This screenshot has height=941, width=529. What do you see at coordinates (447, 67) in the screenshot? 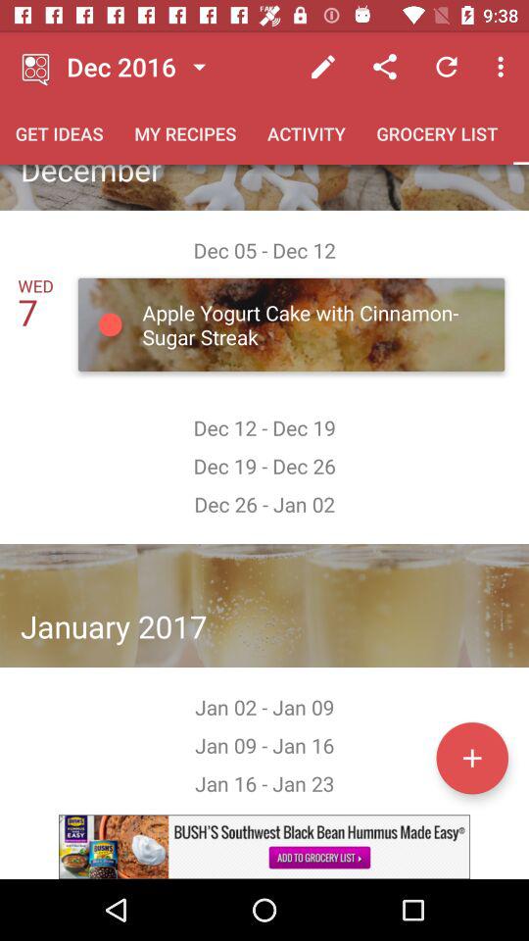
I see `click on the icon refresh` at bounding box center [447, 67].